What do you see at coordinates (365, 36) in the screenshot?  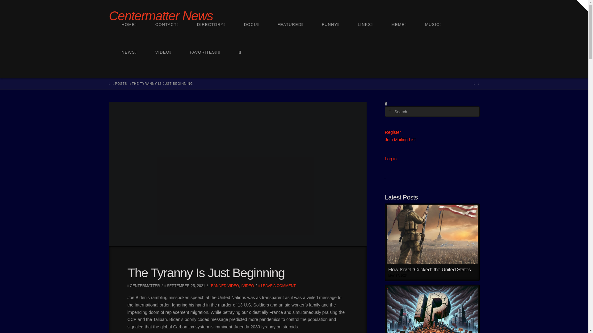 I see `LINKS` at bounding box center [365, 36].